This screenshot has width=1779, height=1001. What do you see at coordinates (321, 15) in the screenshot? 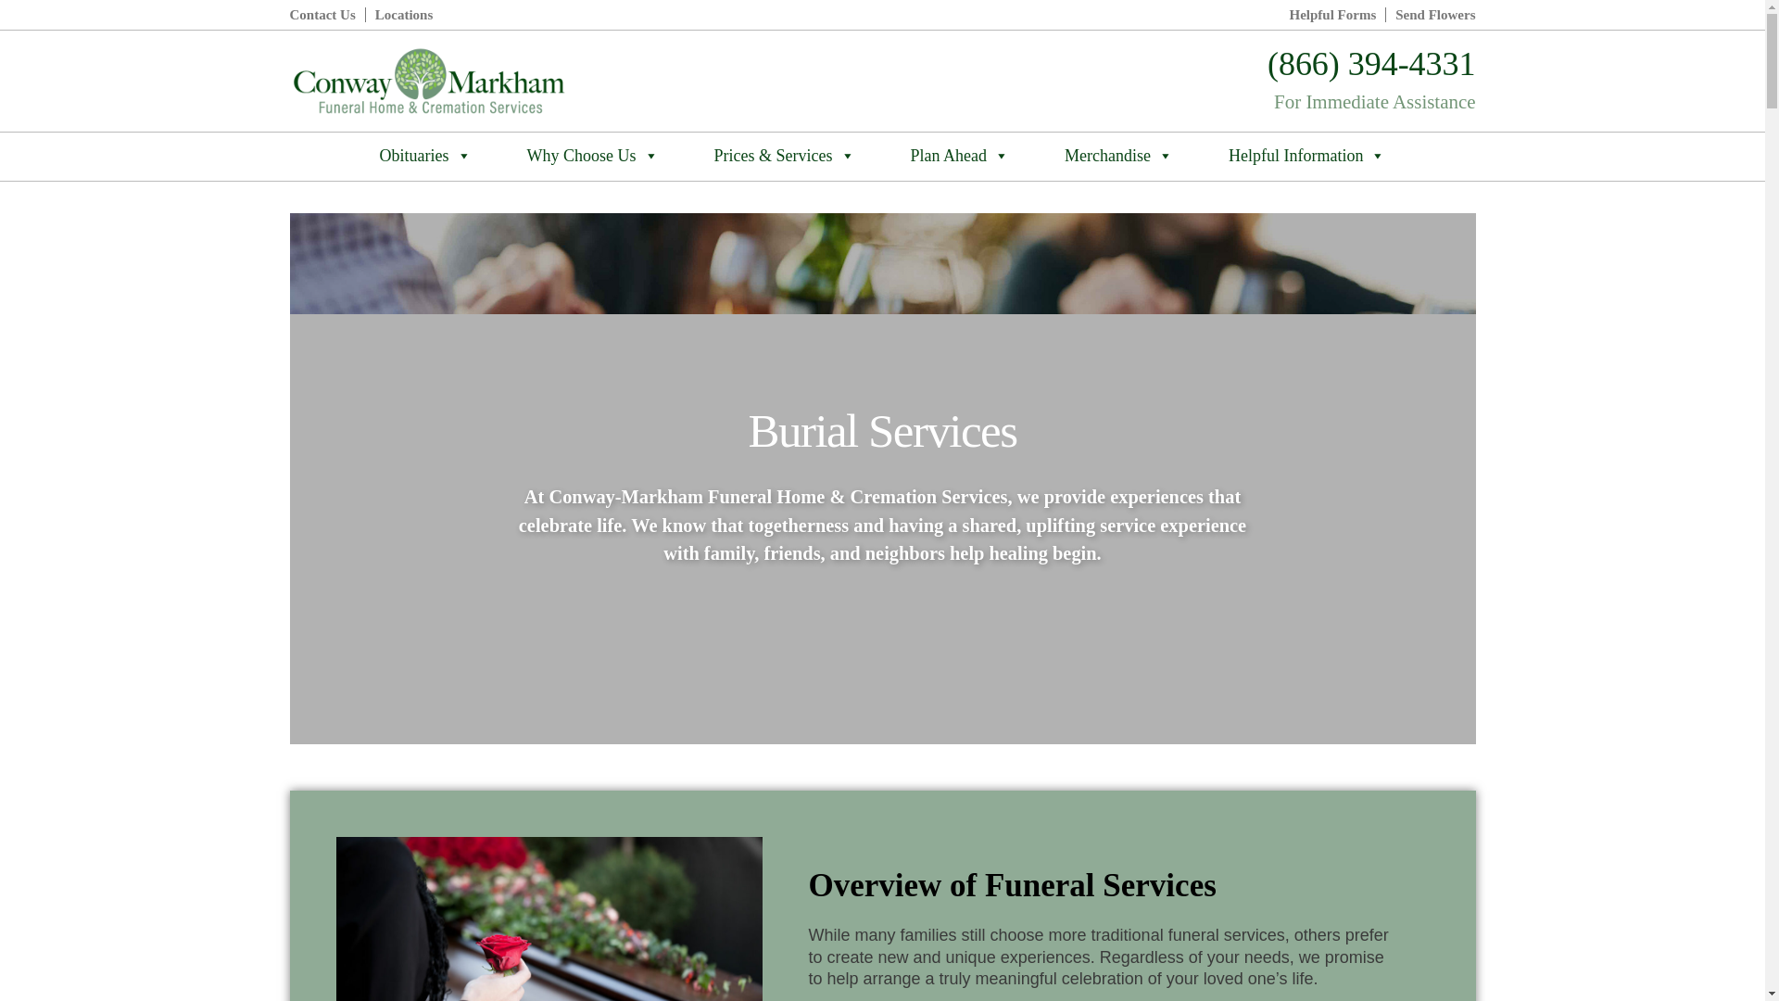
I see `Contact Us` at bounding box center [321, 15].